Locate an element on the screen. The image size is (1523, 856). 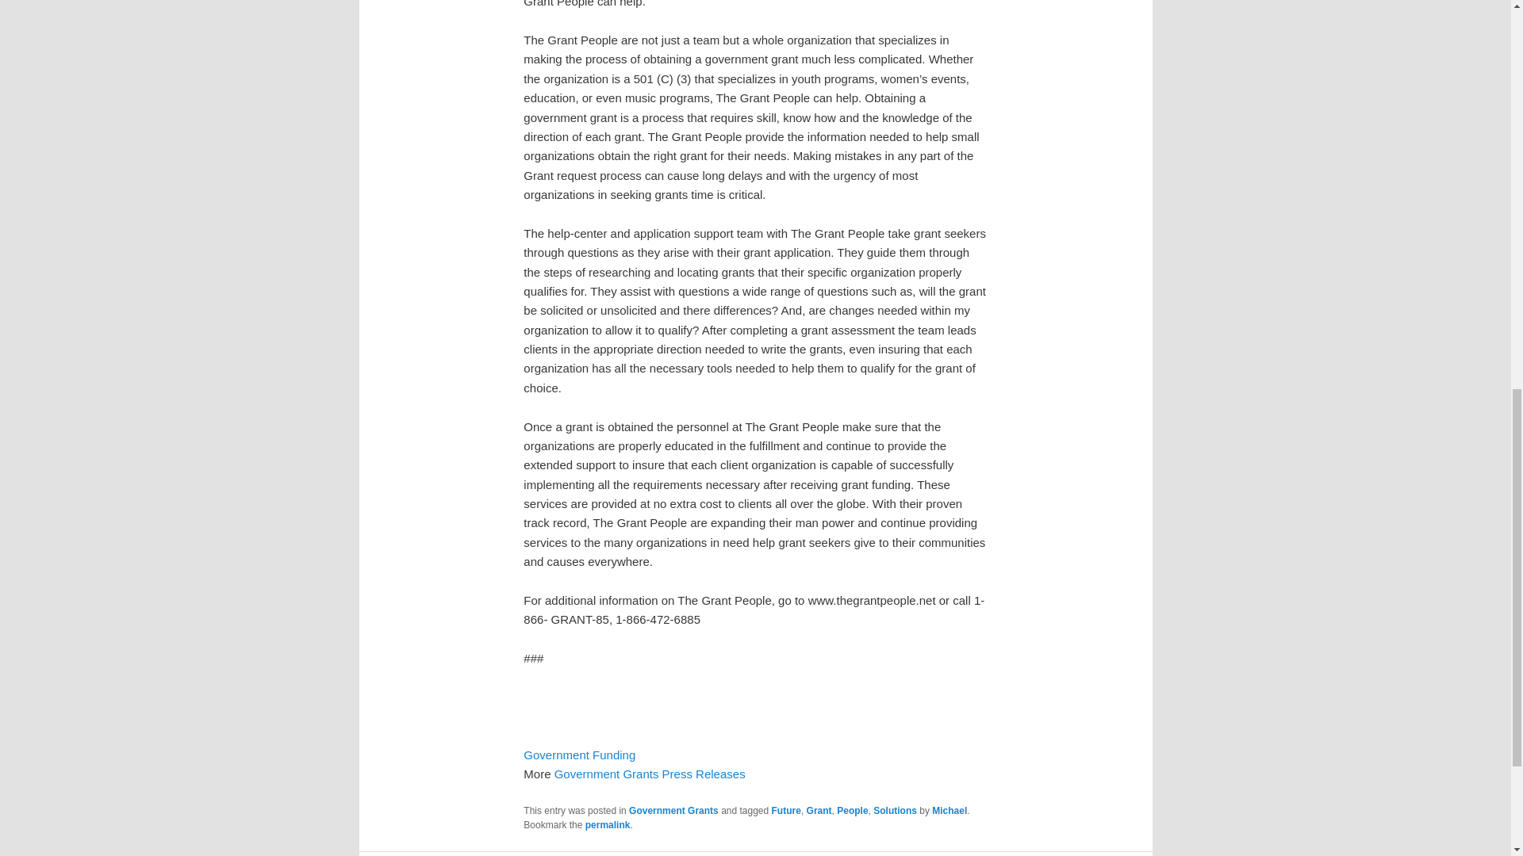
Government Funding is located at coordinates (579, 755).